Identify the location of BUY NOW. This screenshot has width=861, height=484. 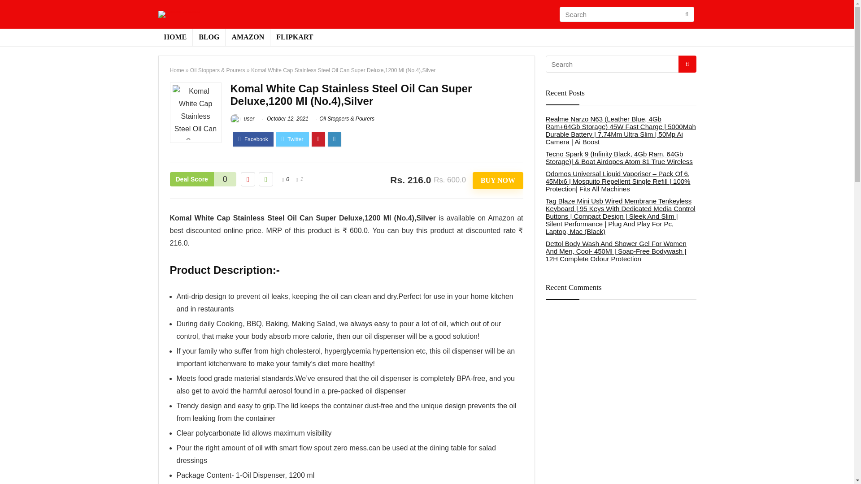
(498, 181).